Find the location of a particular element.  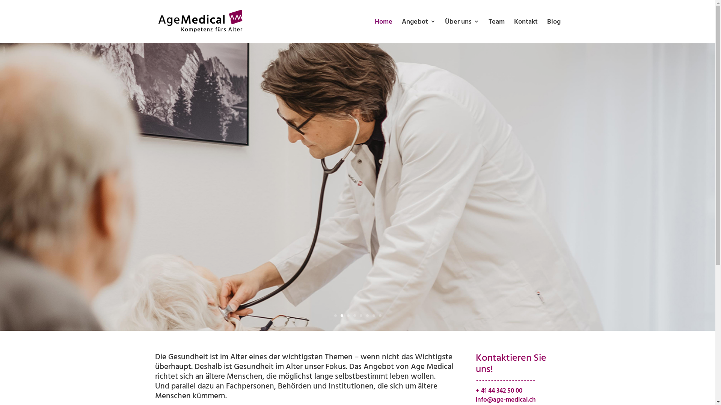

Home is located at coordinates (384, 31).